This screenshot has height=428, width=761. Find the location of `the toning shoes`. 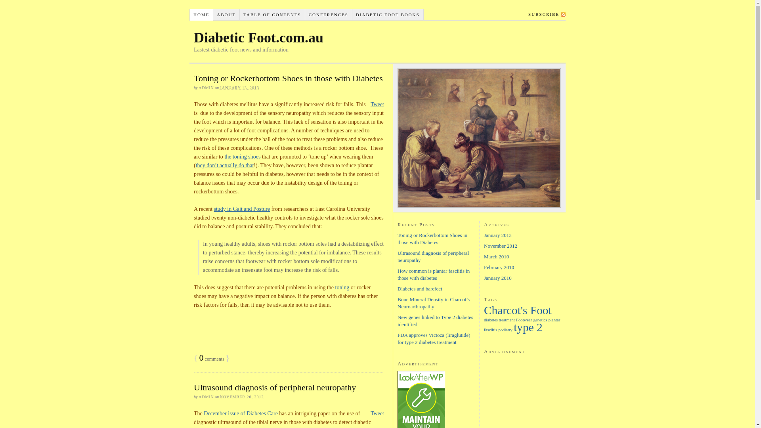

the toning shoes is located at coordinates (243, 157).